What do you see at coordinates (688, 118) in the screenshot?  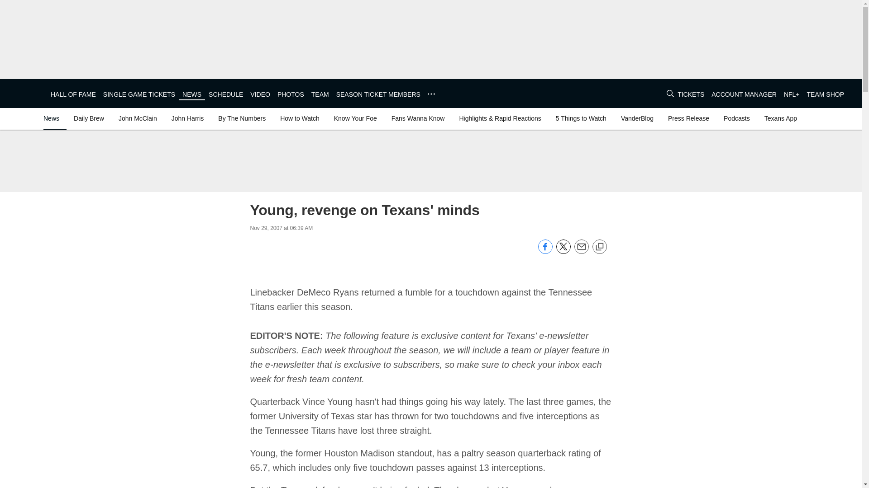 I see `Press Release` at bounding box center [688, 118].